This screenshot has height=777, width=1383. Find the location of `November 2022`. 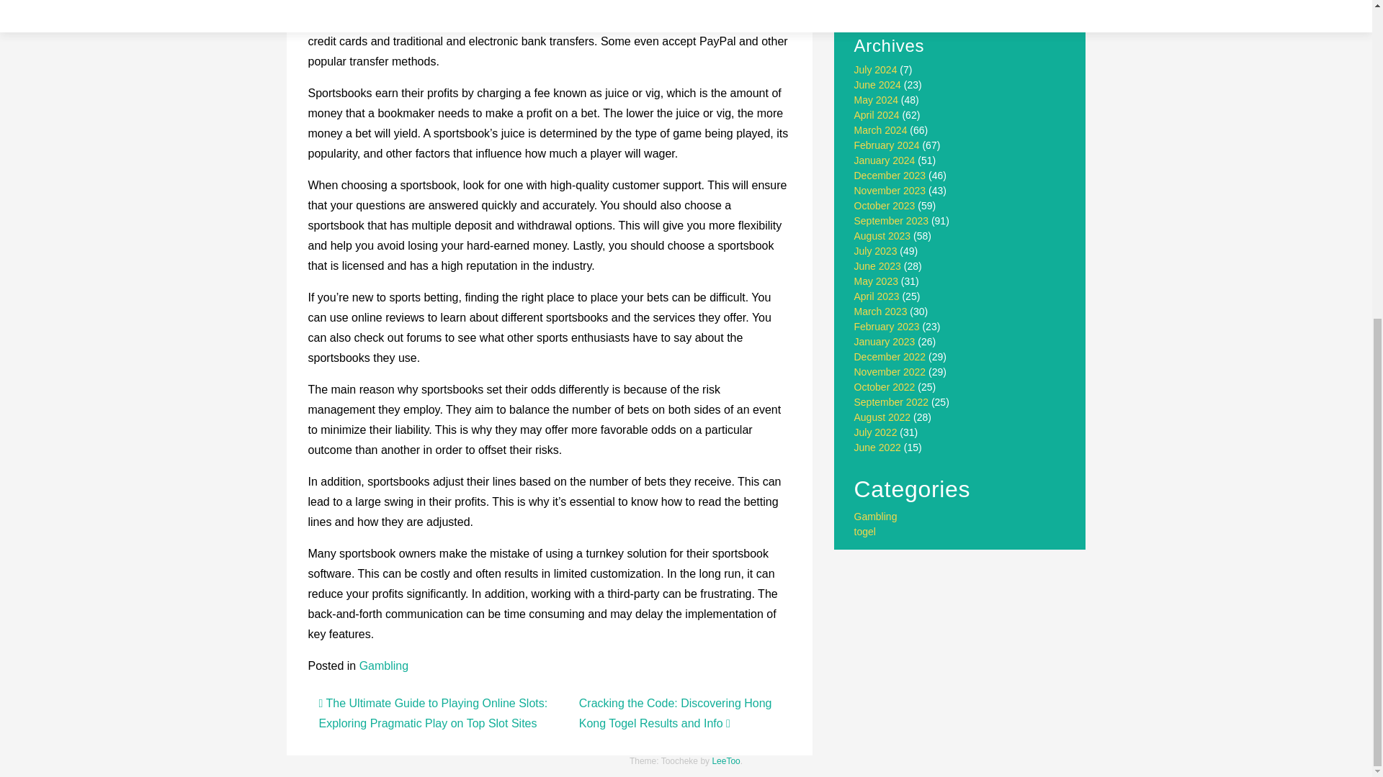

November 2022 is located at coordinates (890, 371).